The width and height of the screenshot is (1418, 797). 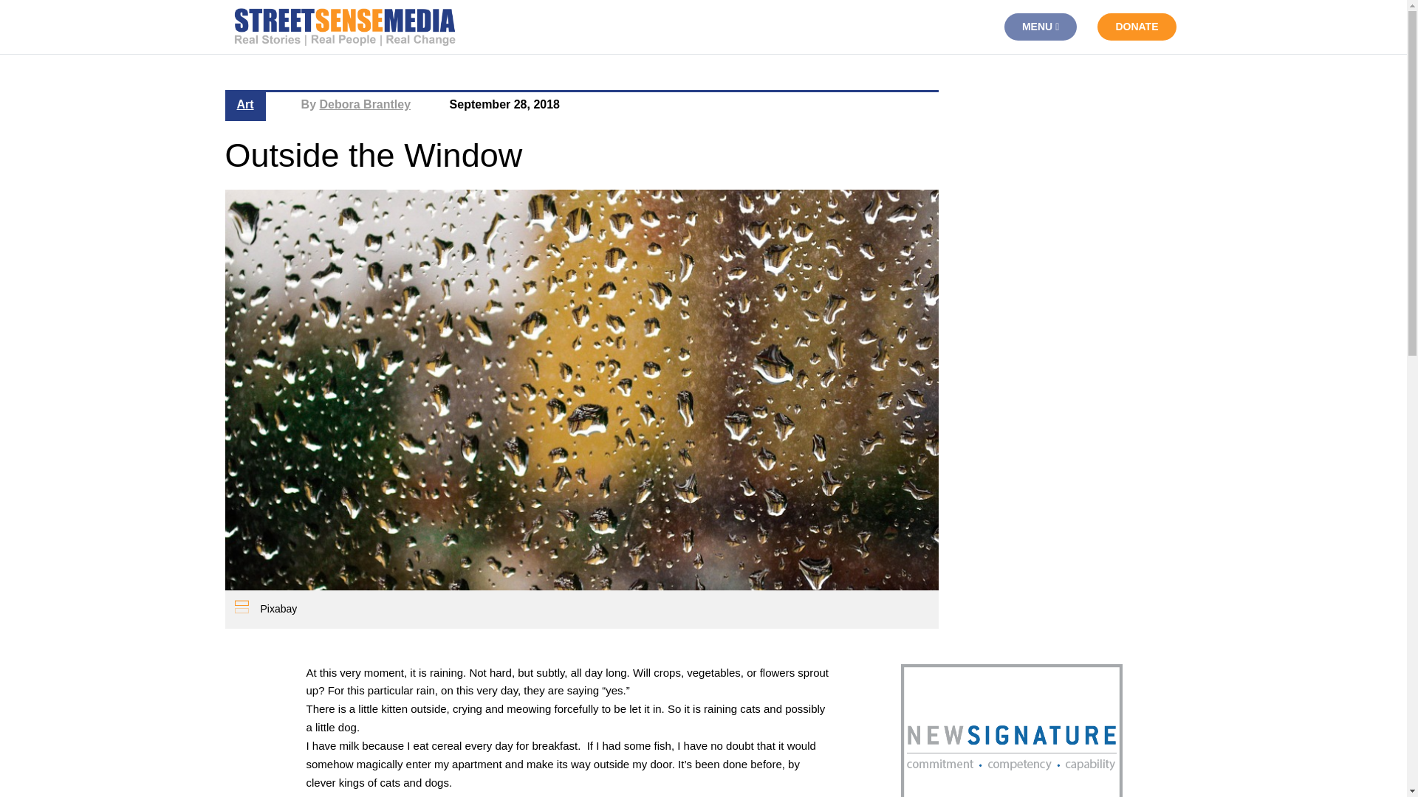 I want to click on Debora Brantley, so click(x=365, y=104).